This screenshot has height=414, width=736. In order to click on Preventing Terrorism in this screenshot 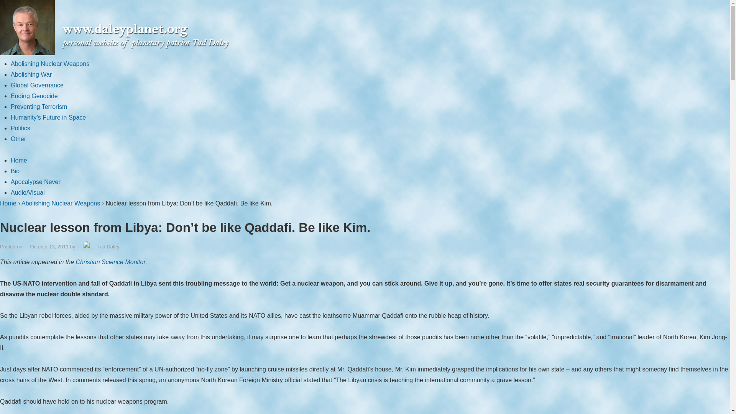, I will do `click(39, 107)`.